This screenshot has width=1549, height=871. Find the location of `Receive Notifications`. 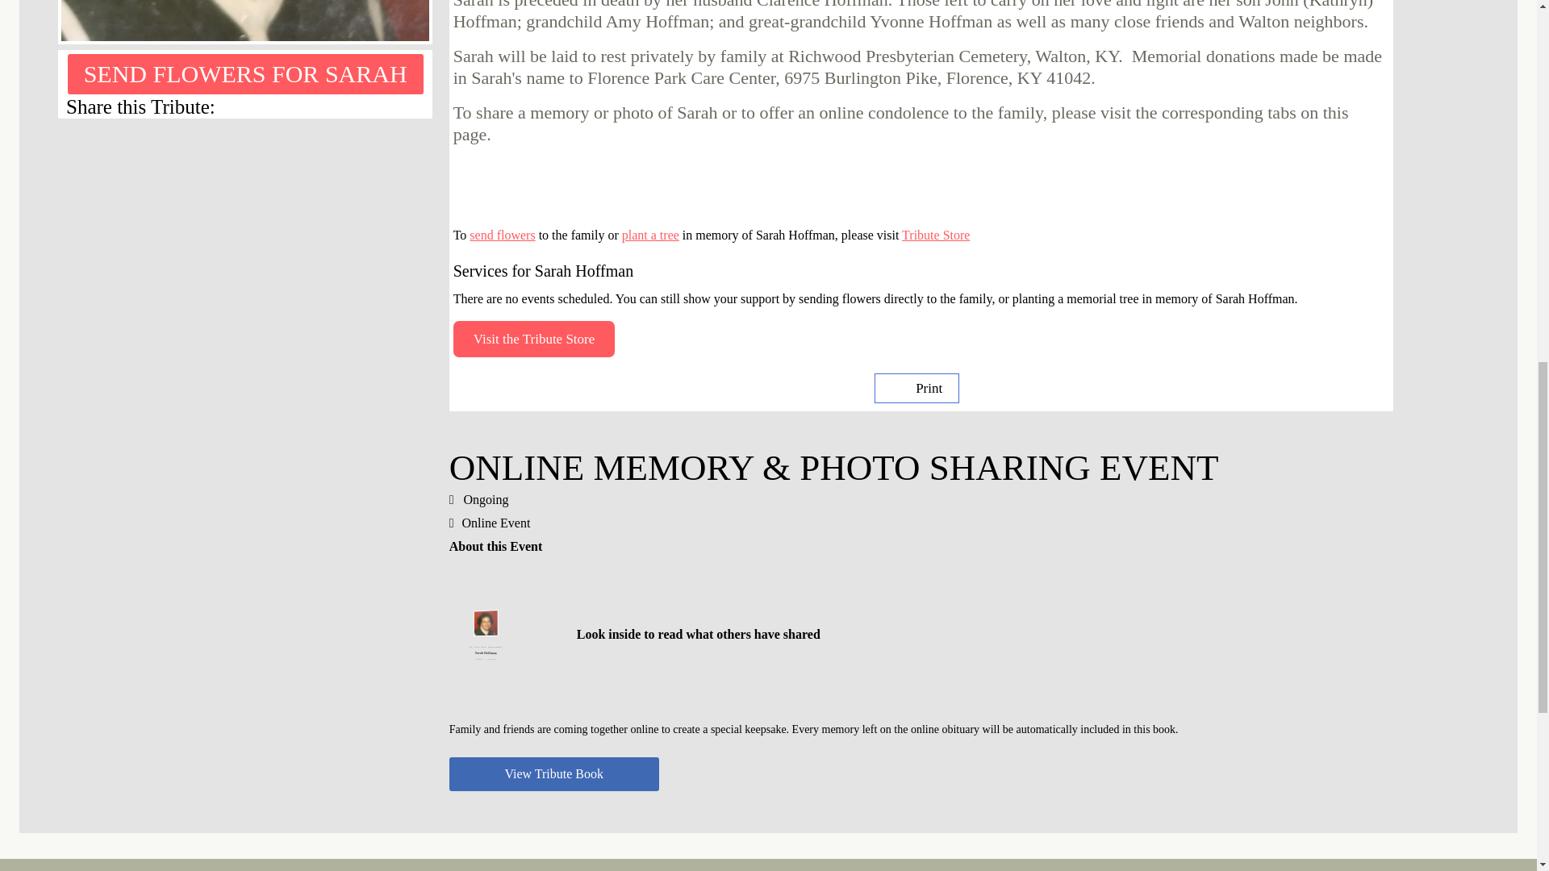

Receive Notifications is located at coordinates (381, 106).